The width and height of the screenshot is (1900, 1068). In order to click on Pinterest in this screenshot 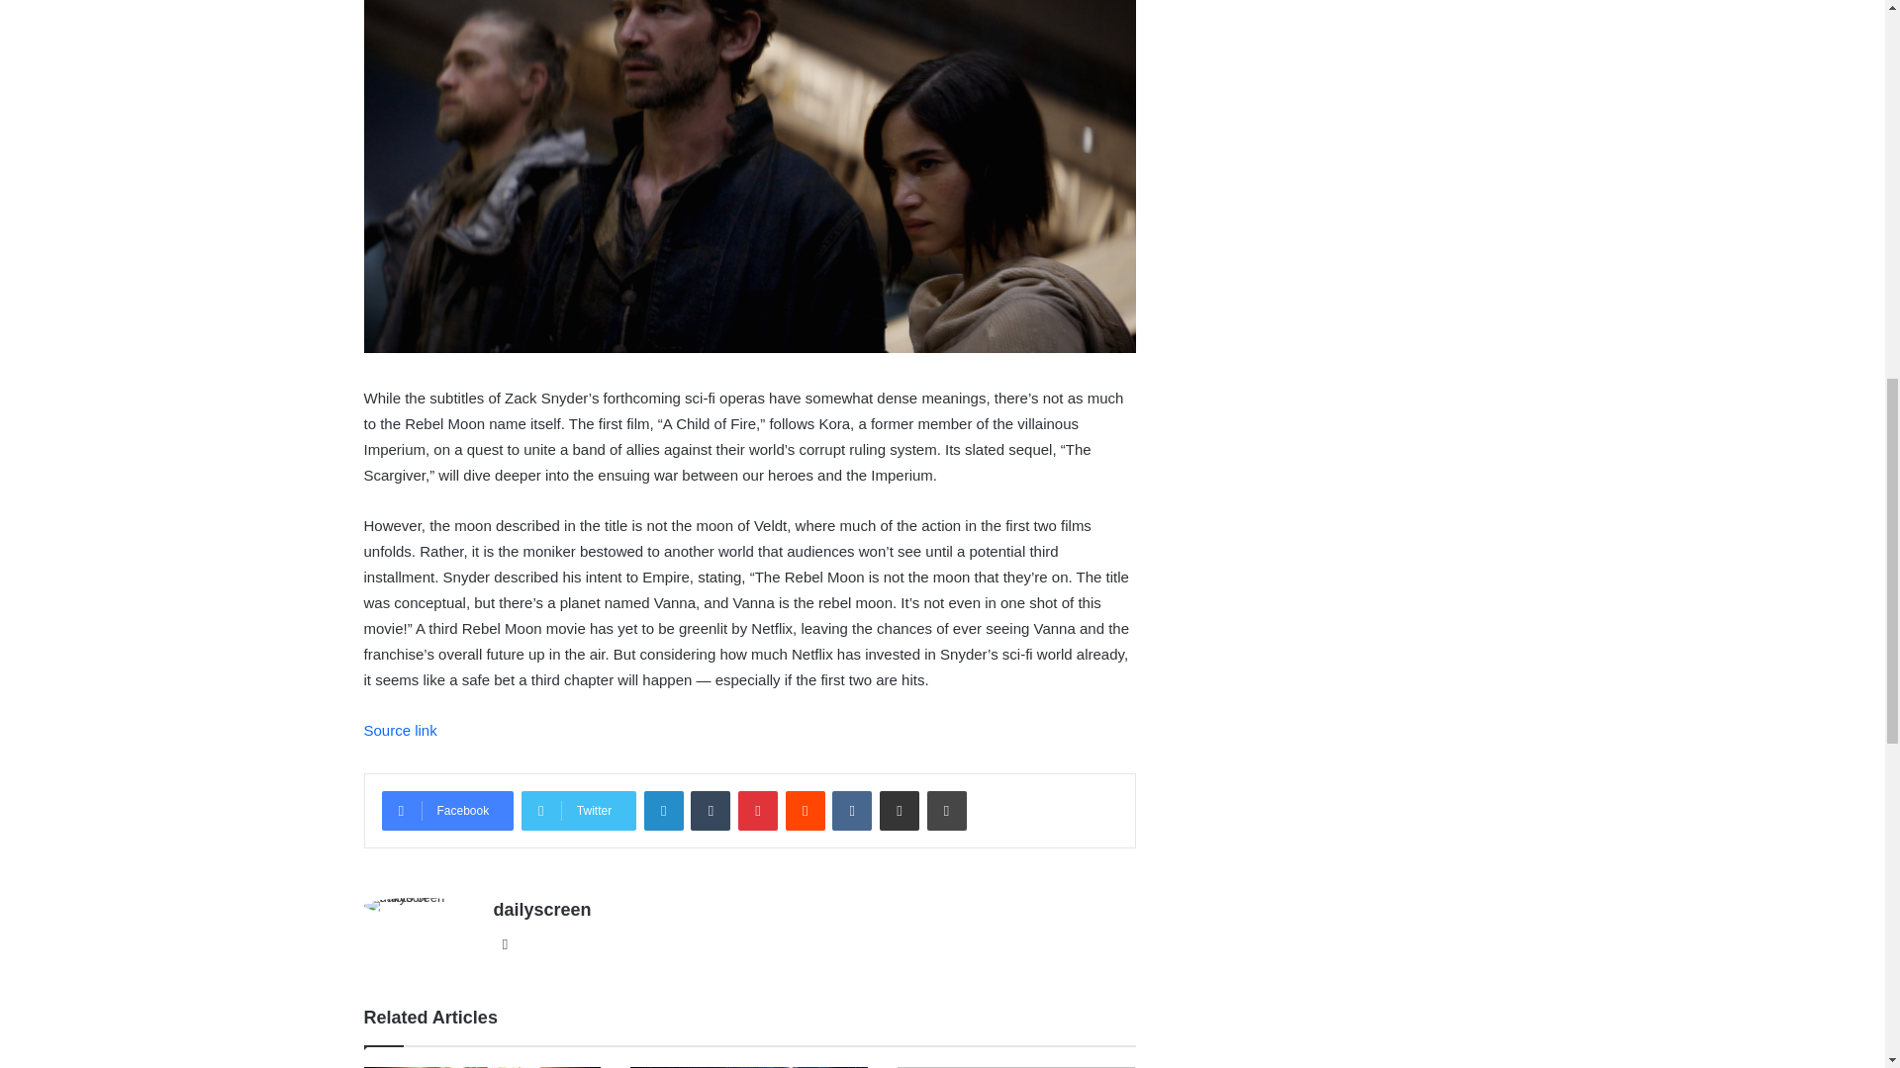, I will do `click(758, 811)`.